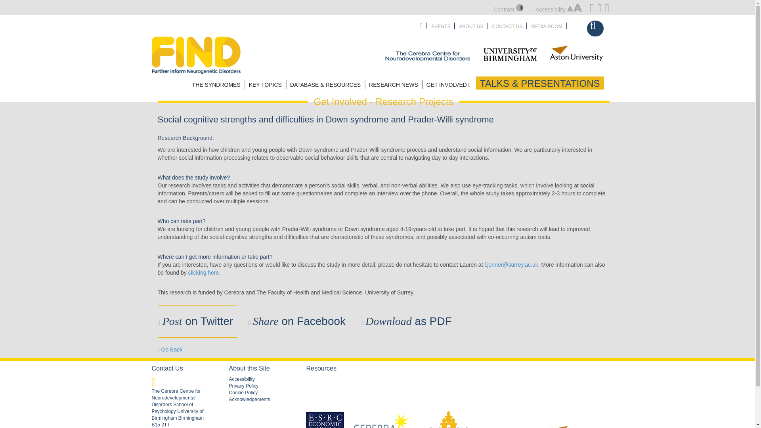 Image resolution: width=761 pixels, height=428 pixels. What do you see at coordinates (217, 84) in the screenshot?
I see `THE SYNDROMES` at bounding box center [217, 84].